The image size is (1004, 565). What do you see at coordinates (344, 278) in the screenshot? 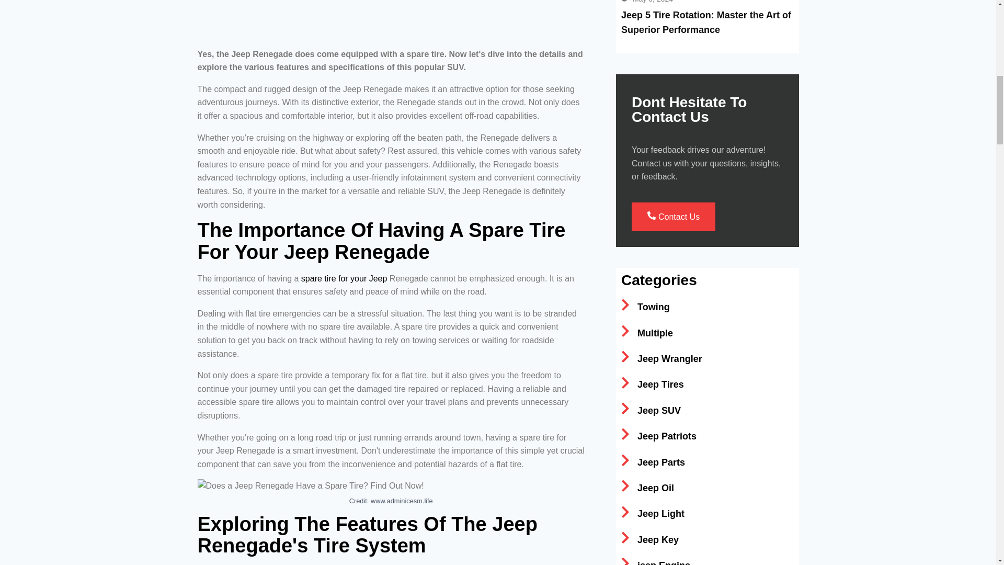
I see `spare tire for your Jeep` at bounding box center [344, 278].